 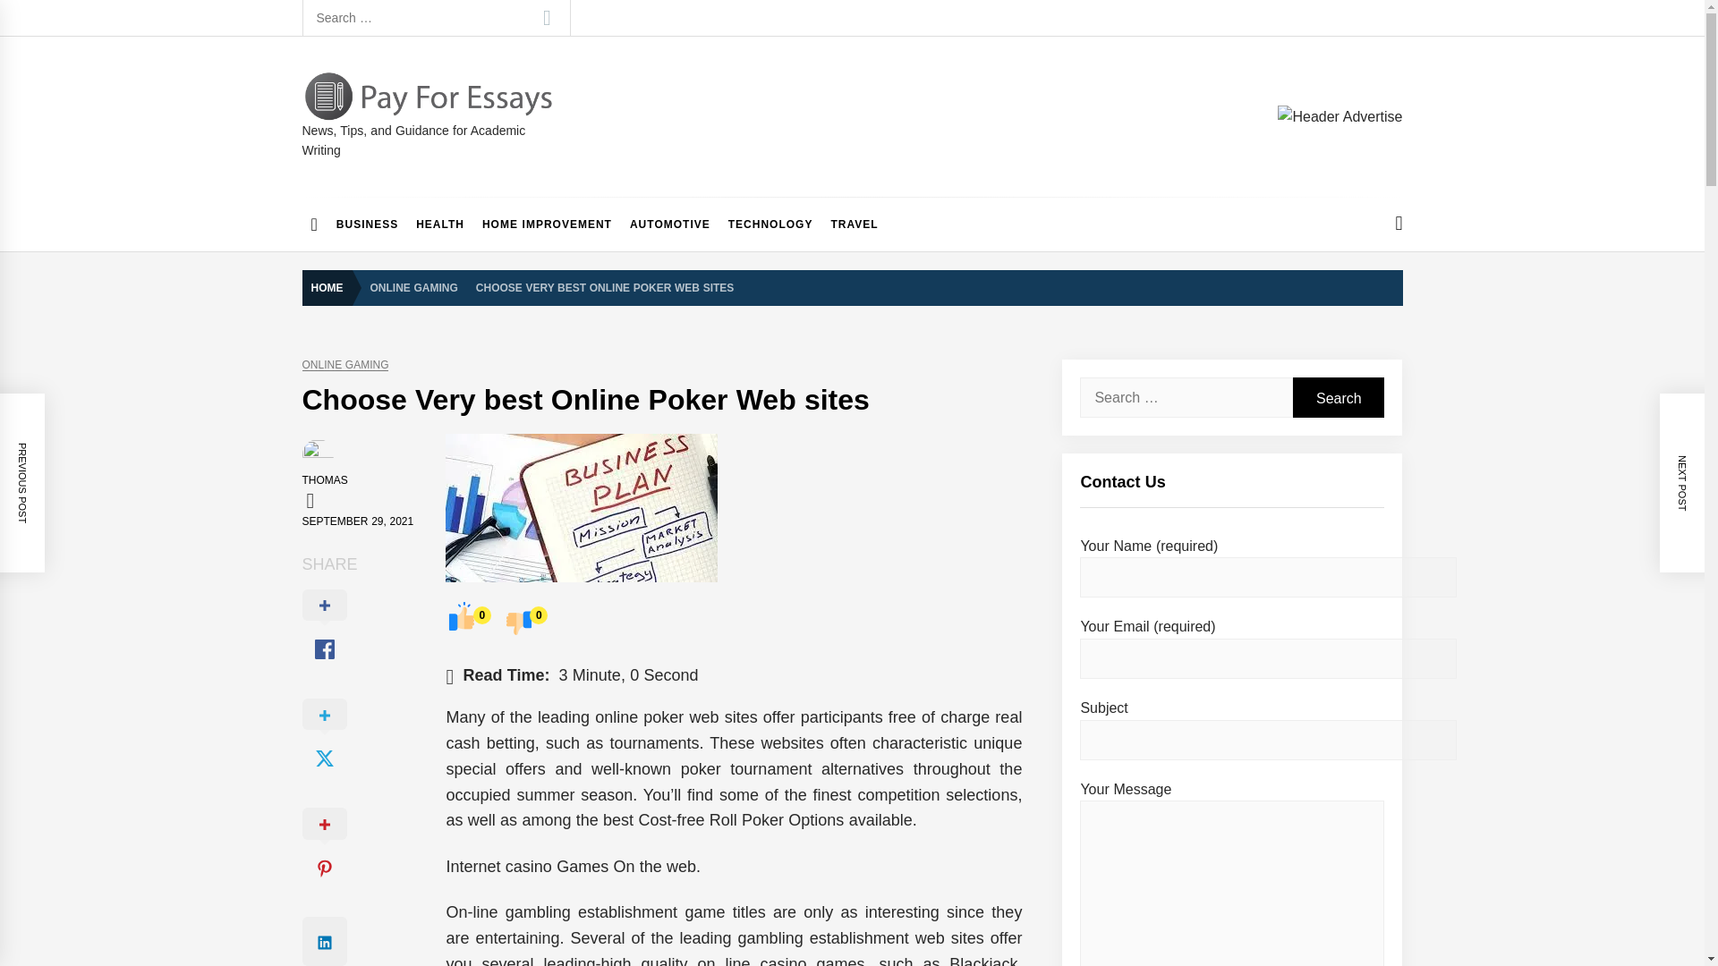 I want to click on Search, so click(x=546, y=18).